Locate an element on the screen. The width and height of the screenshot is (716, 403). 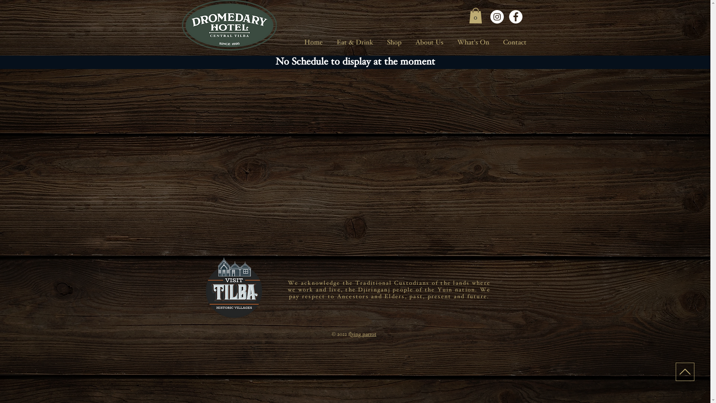
lying parrot is located at coordinates (363, 335).